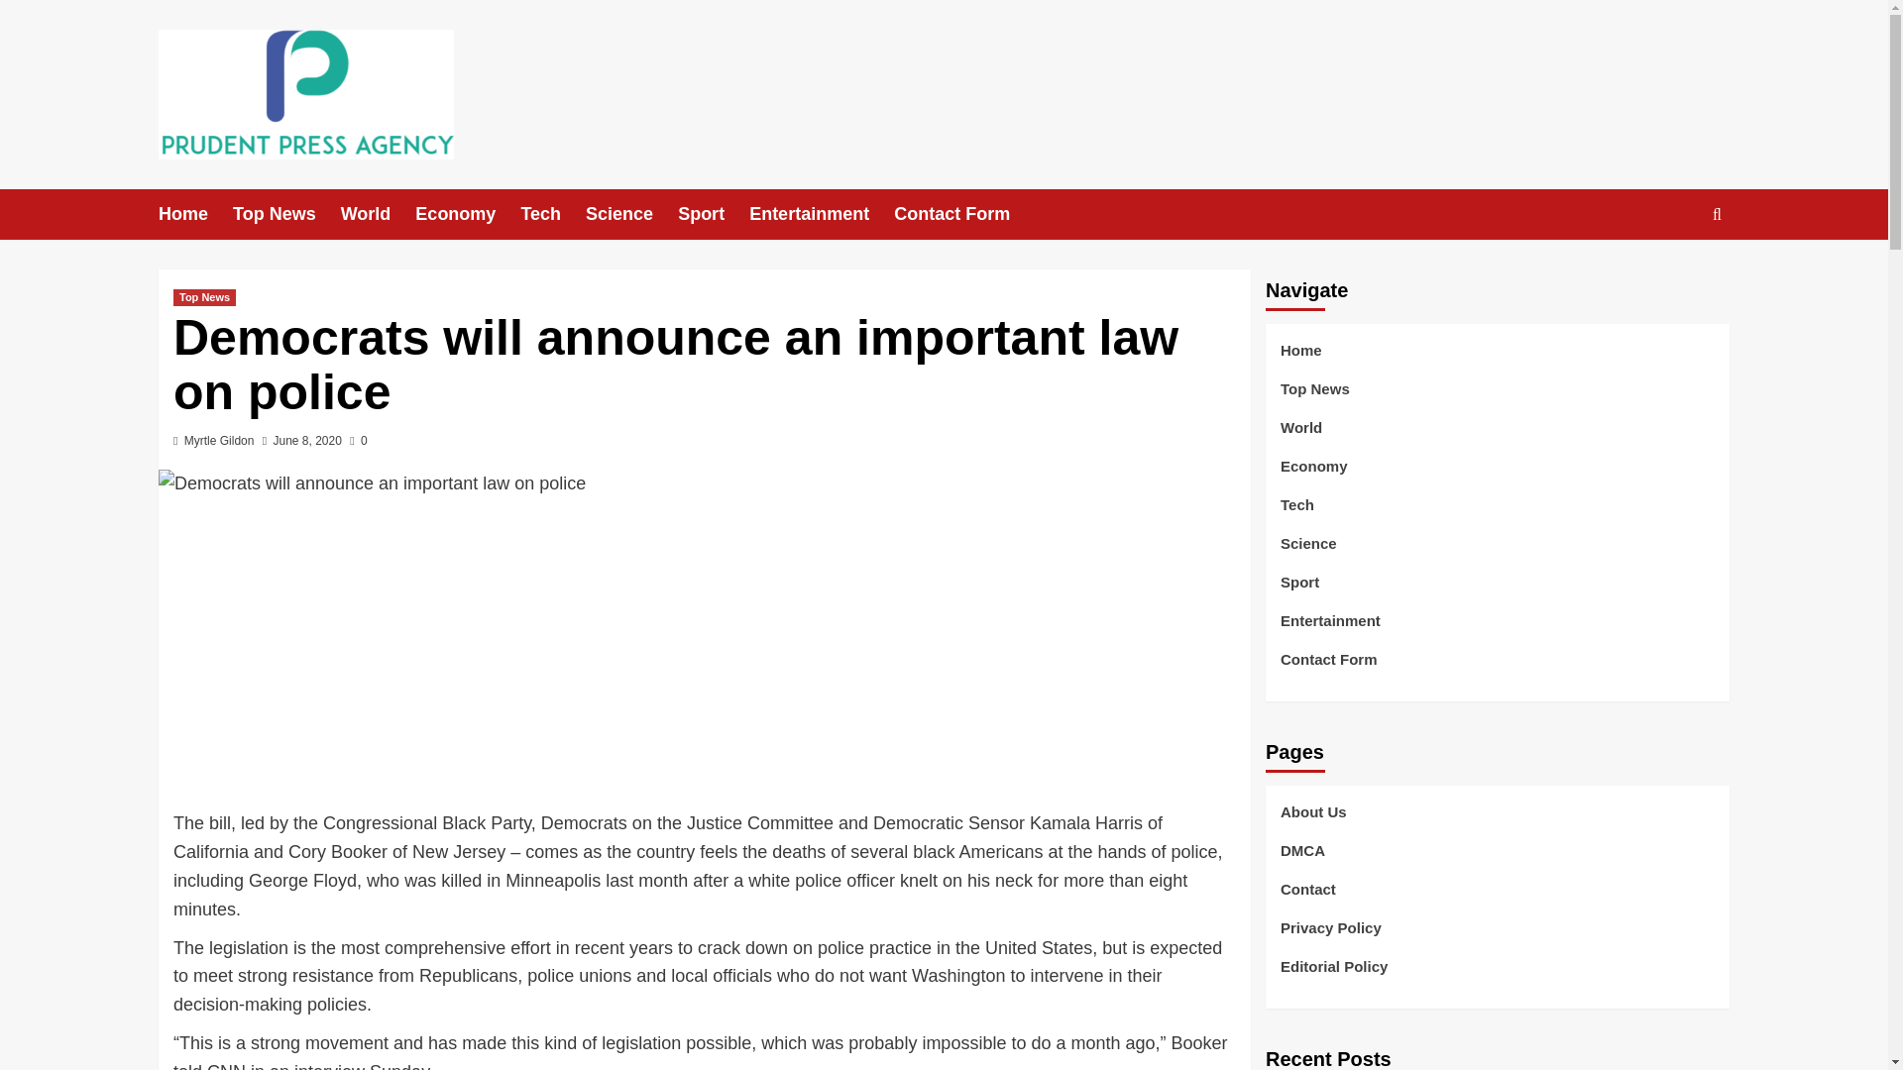 The height and width of the screenshot is (1070, 1903). Describe the element at coordinates (359, 441) in the screenshot. I see `0` at that location.